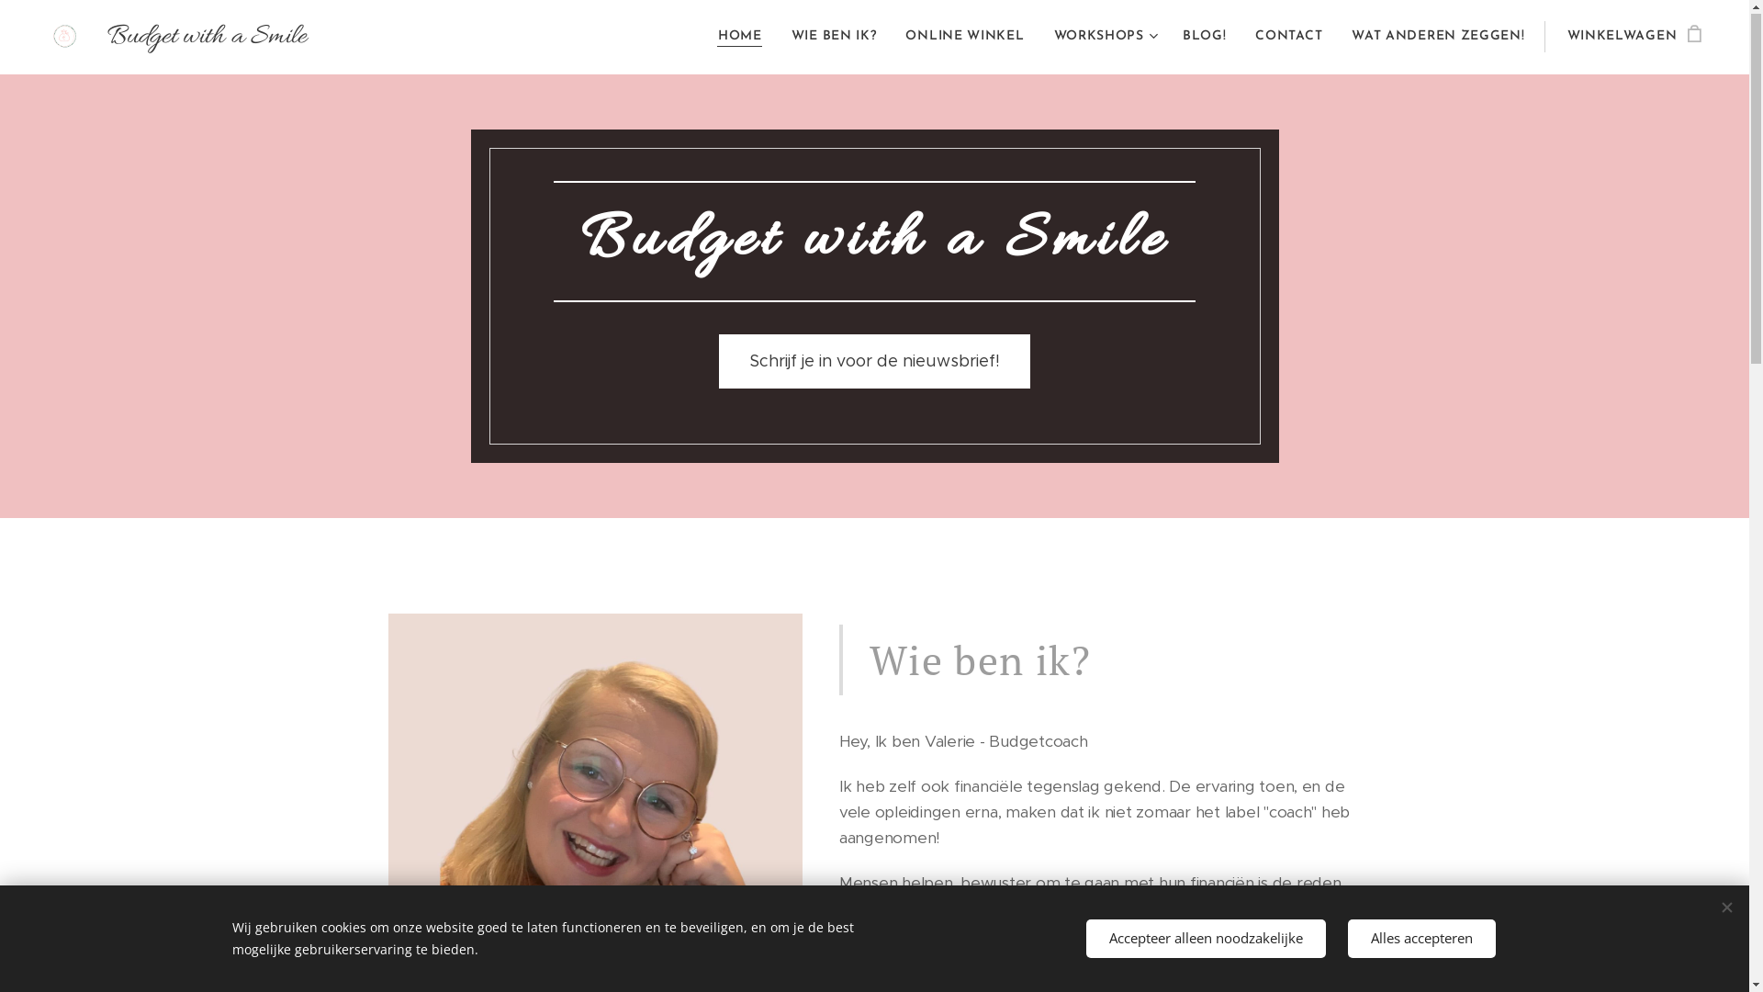 The width and height of the screenshot is (1763, 992). Describe the element at coordinates (1289, 38) in the screenshot. I see `CONTACT` at that location.